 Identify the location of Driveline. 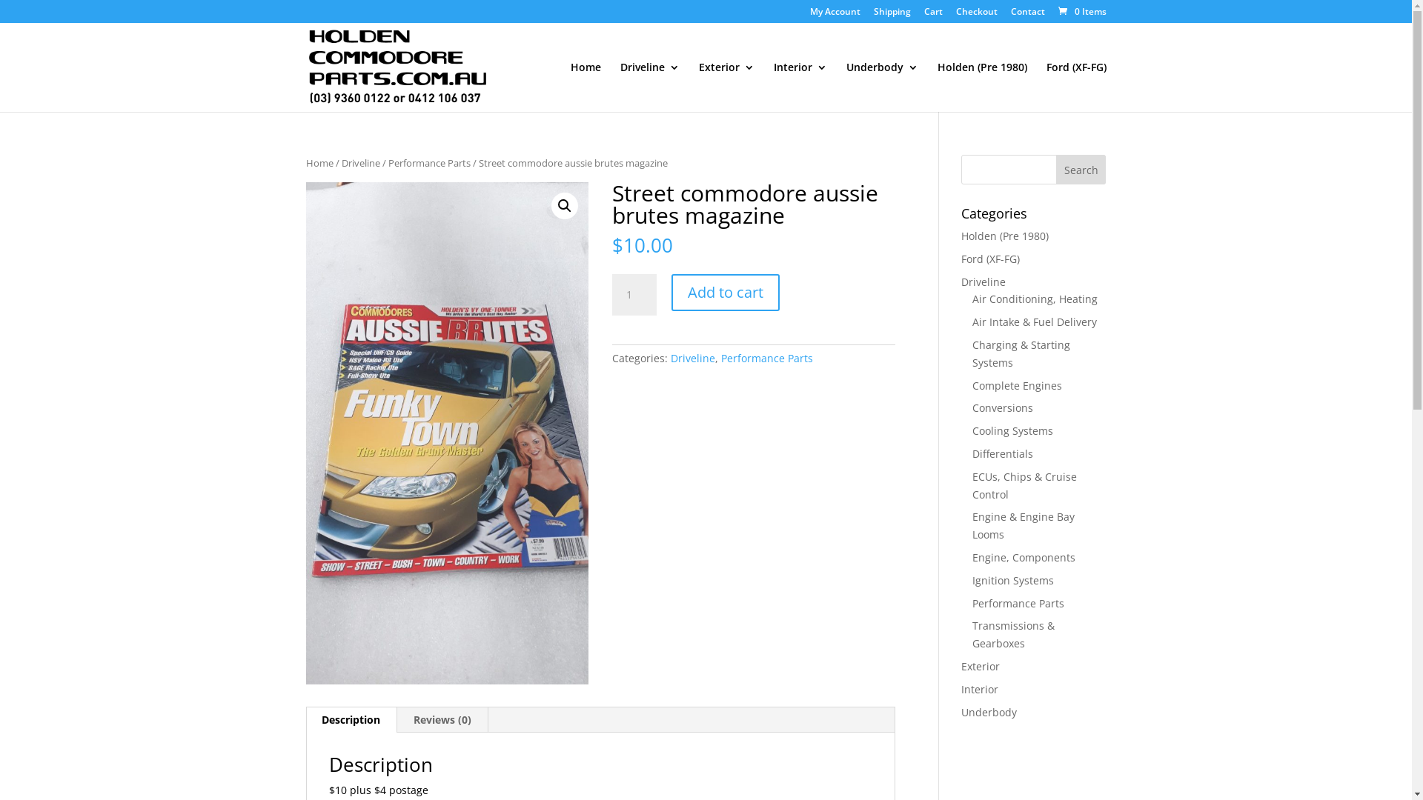
(984, 281).